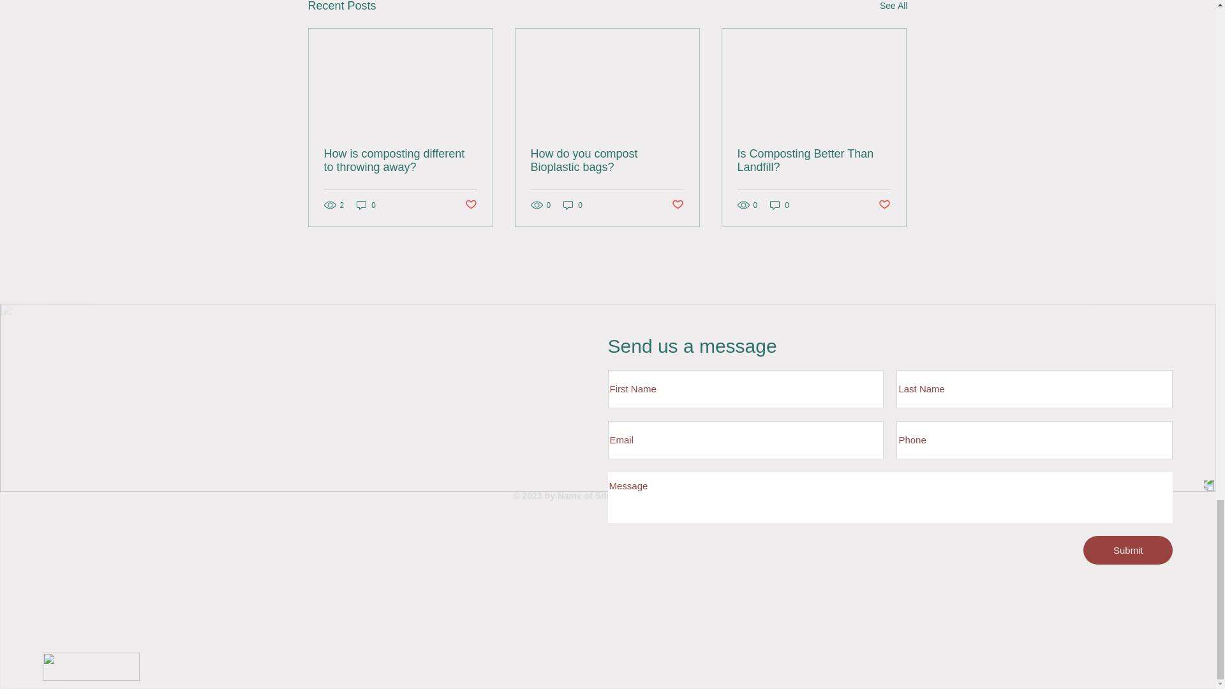 This screenshot has width=1225, height=689. Describe the element at coordinates (678, 205) in the screenshot. I see `Post not marked as liked` at that location.